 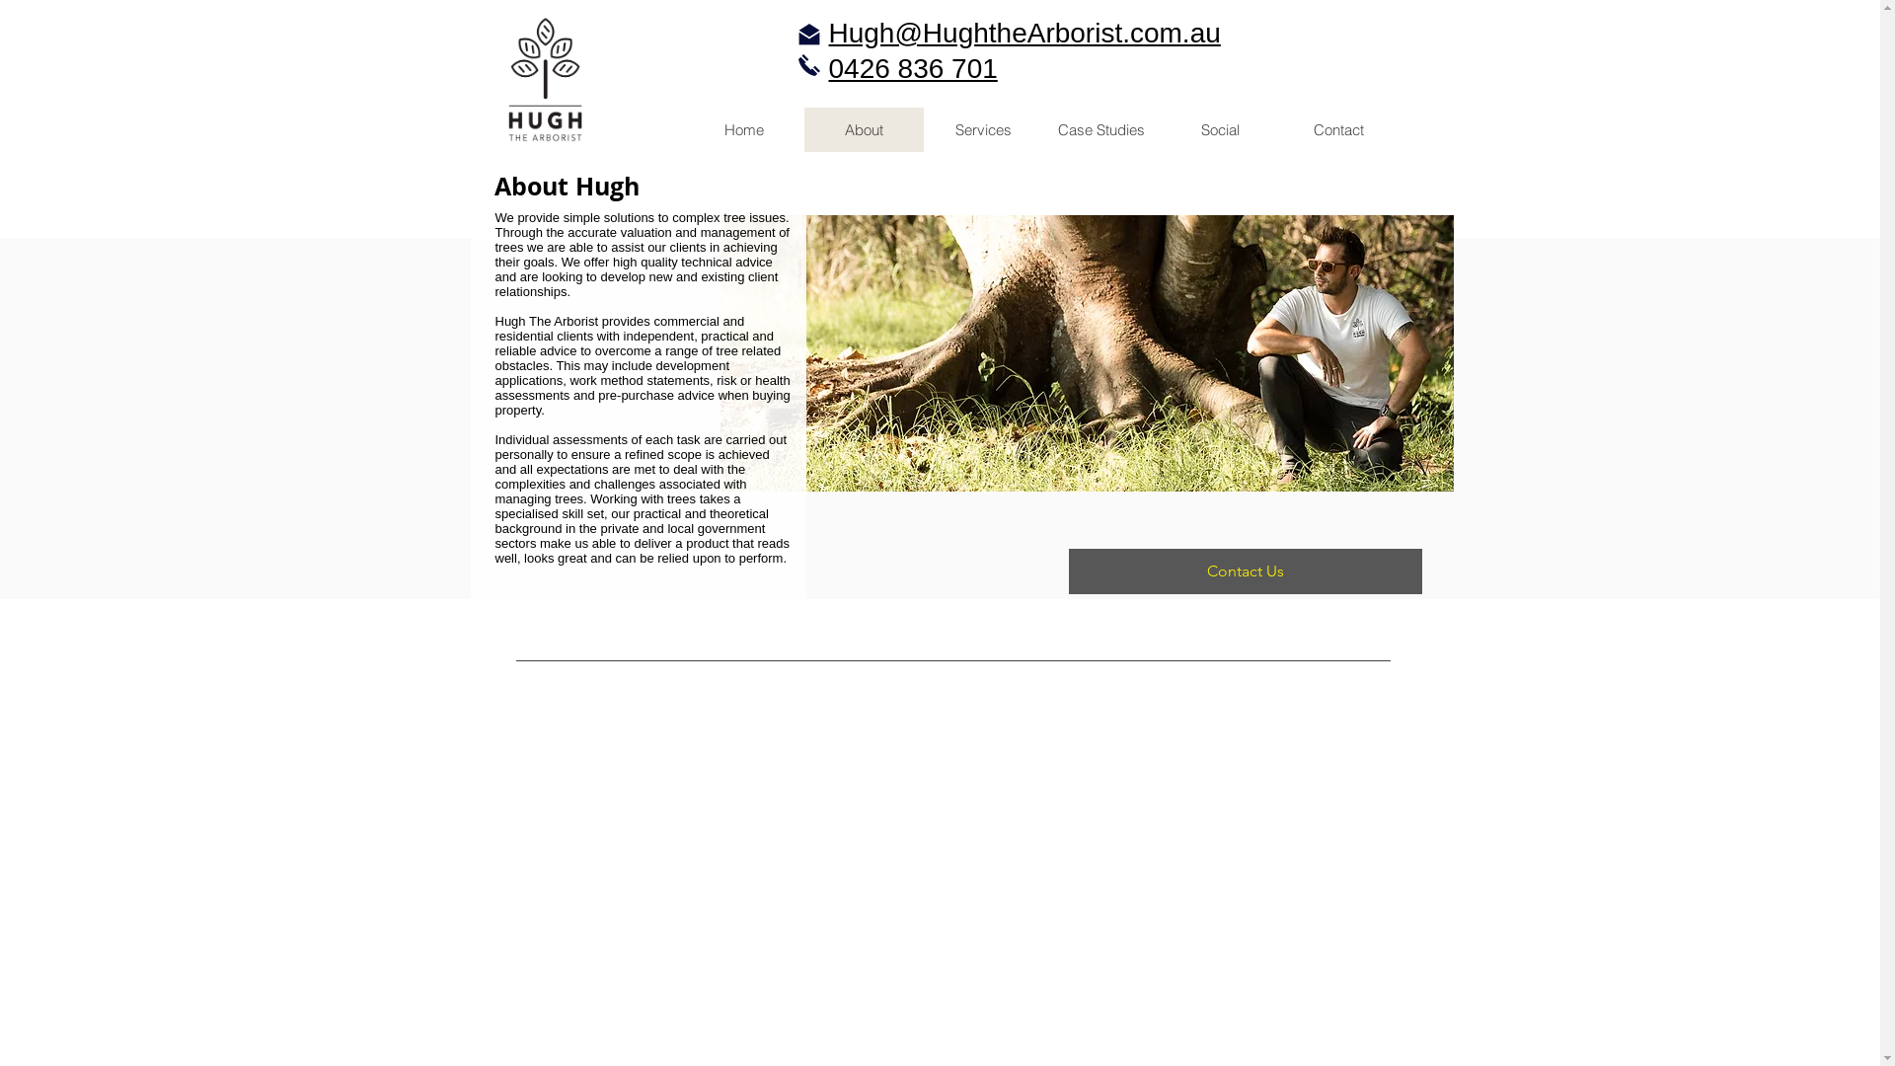 I want to click on Home, so click(x=744, y=130).